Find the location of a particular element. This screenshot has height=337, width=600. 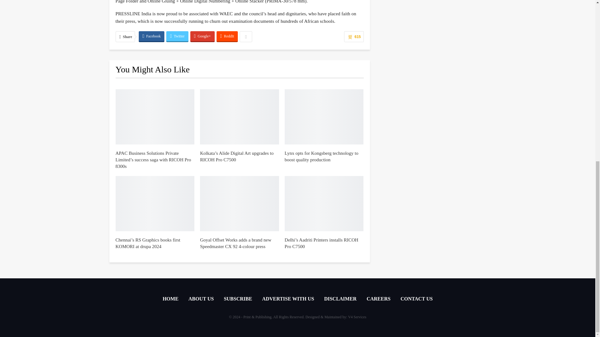

Facebook is located at coordinates (151, 36).